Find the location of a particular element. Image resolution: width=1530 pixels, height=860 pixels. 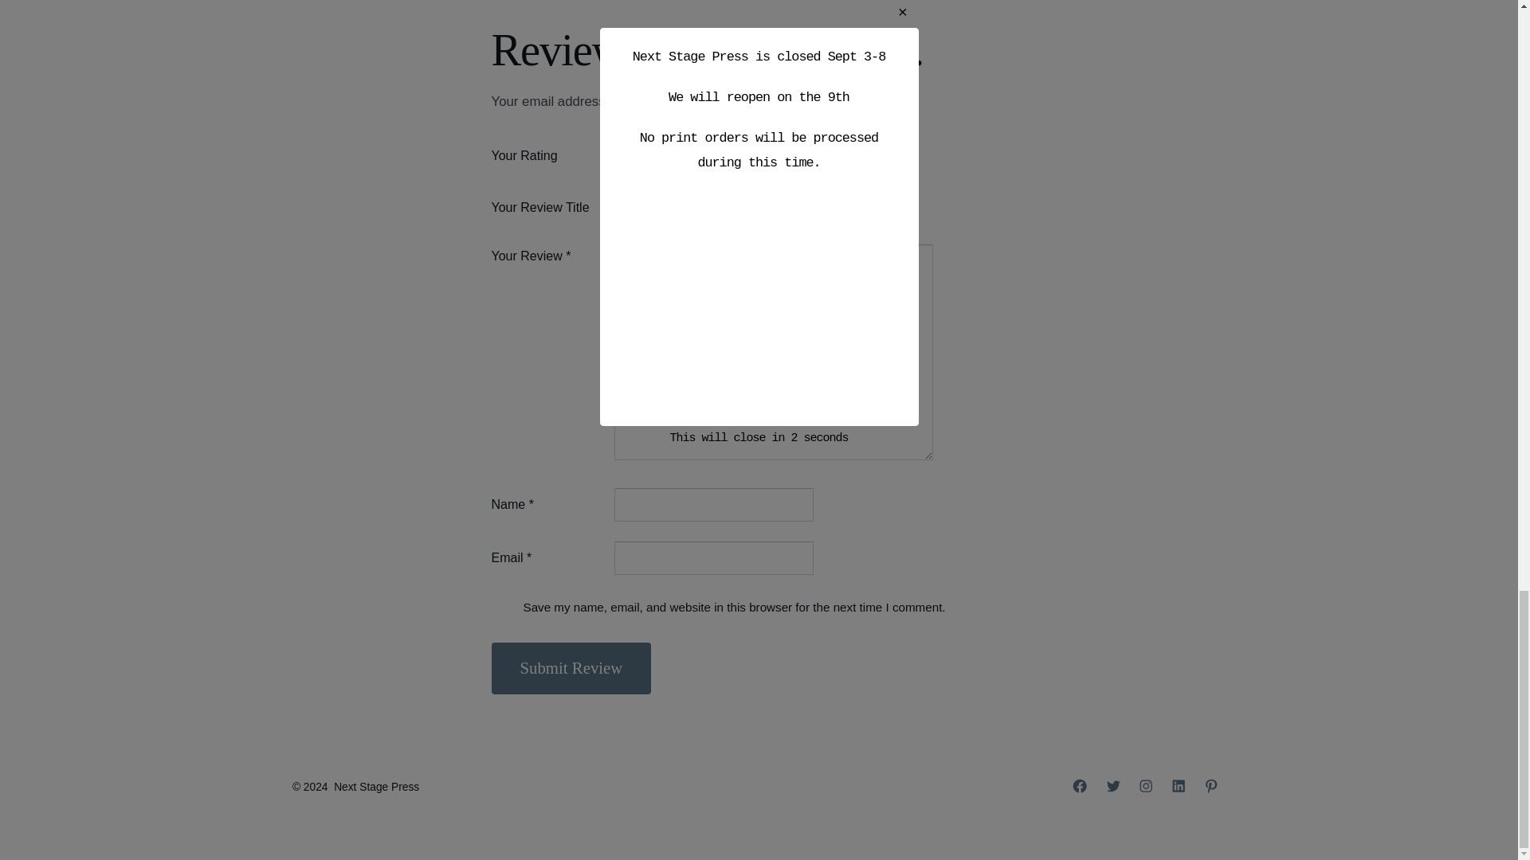

Open Facebook in a new tab is located at coordinates (1079, 785).